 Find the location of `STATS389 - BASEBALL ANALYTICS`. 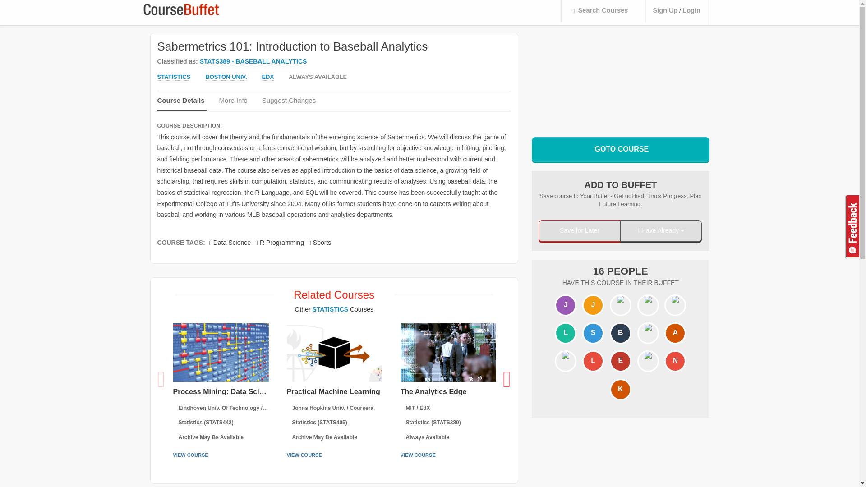

STATS389 - BASEBALL ANALYTICS is located at coordinates (253, 61).